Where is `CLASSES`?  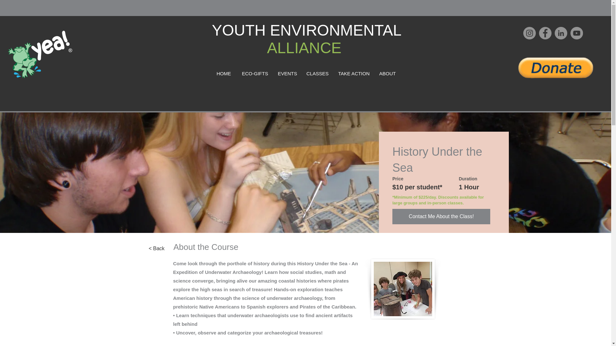
CLASSES is located at coordinates (317, 73).